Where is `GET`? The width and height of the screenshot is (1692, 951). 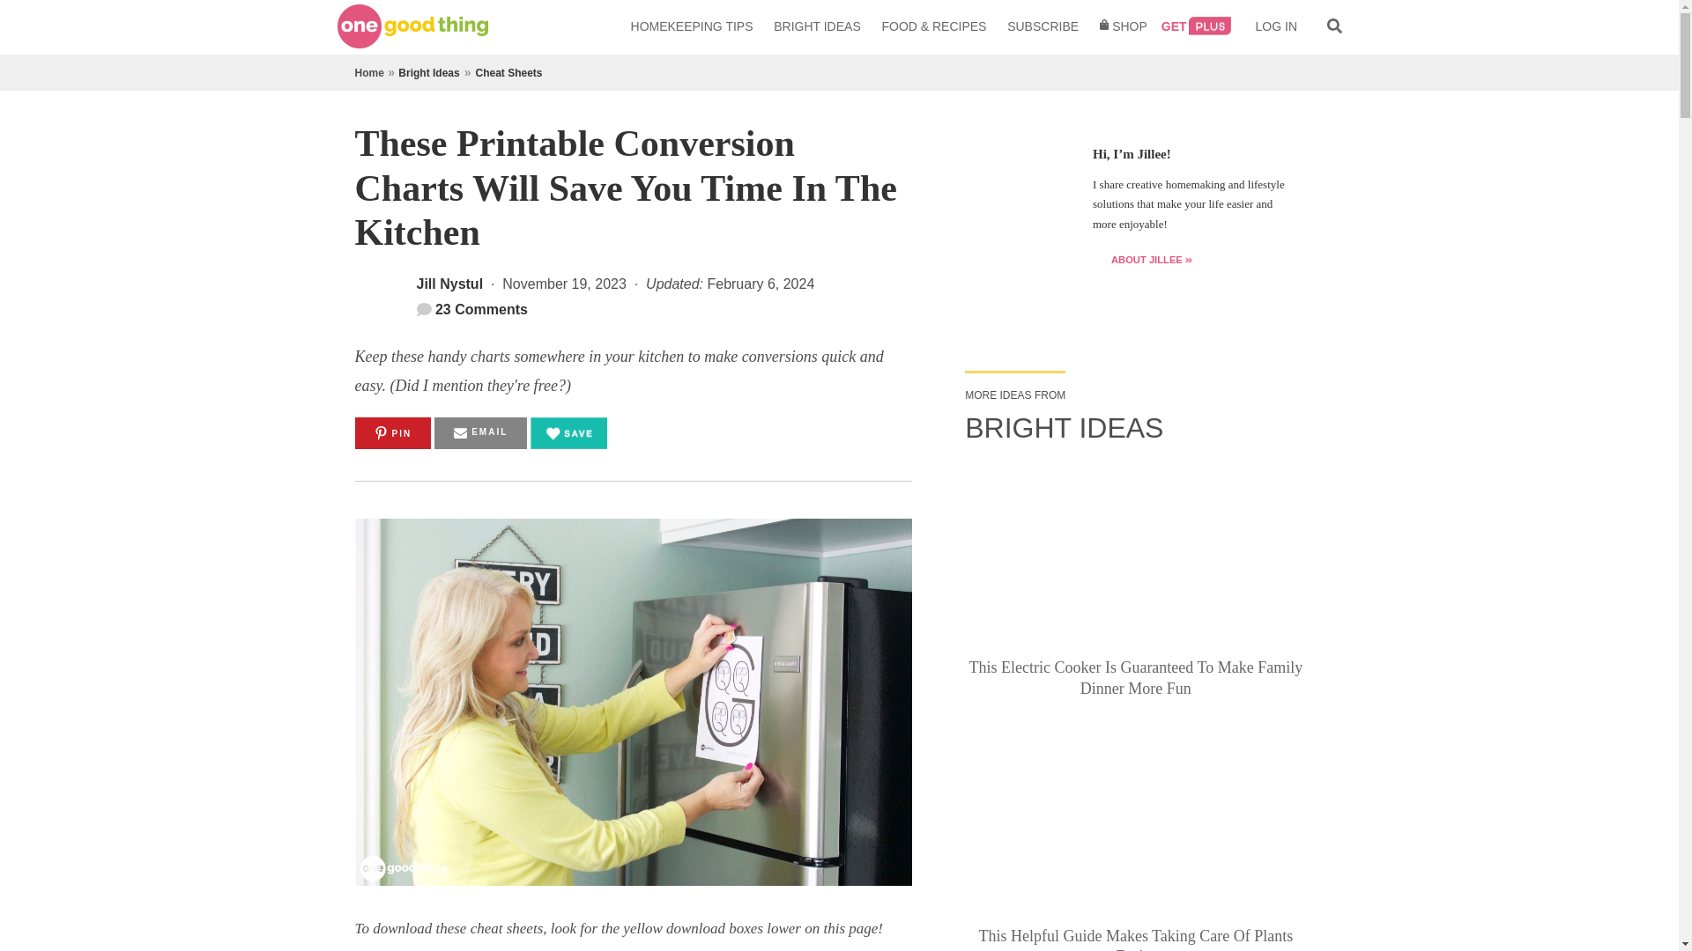
GET is located at coordinates (1197, 26).